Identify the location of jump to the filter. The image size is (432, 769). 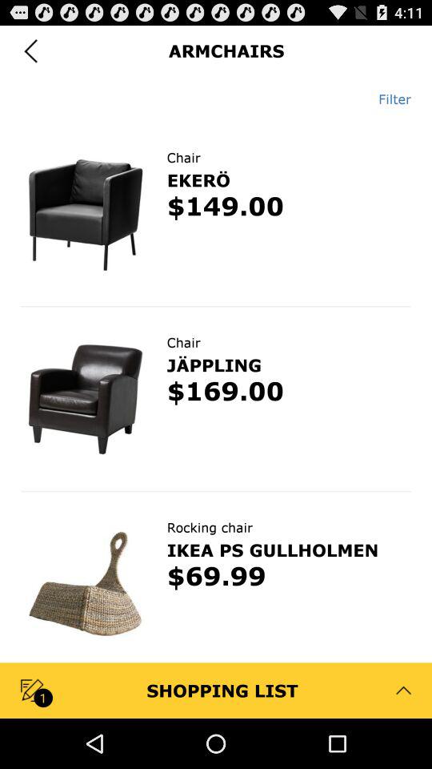
(389, 99).